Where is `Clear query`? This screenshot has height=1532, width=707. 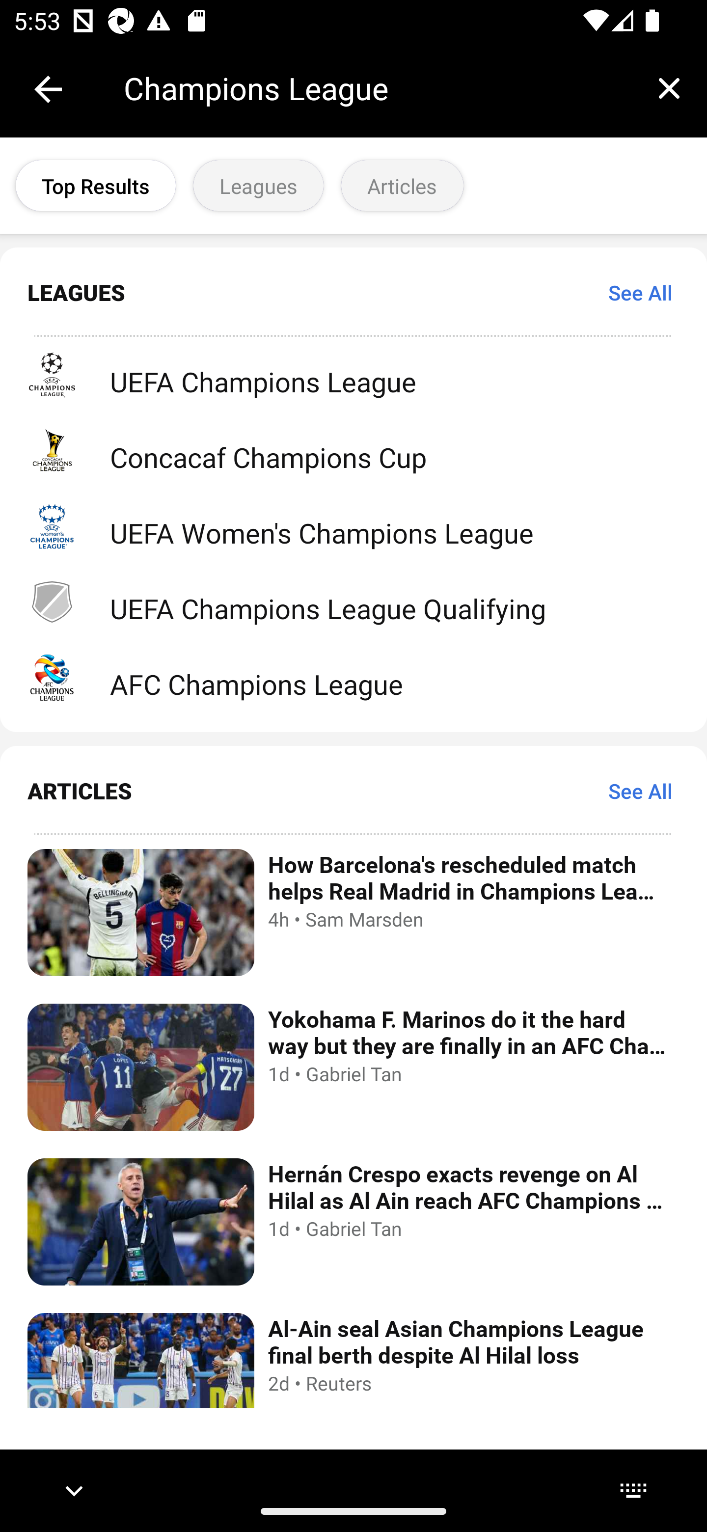 Clear query is located at coordinates (669, 88).